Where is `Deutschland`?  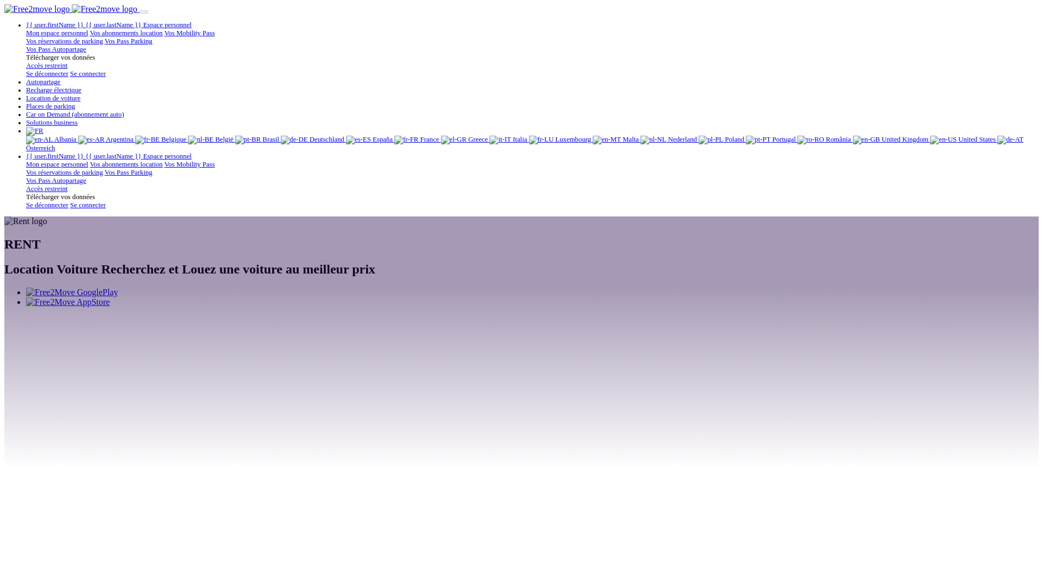 Deutschland is located at coordinates (313, 139).